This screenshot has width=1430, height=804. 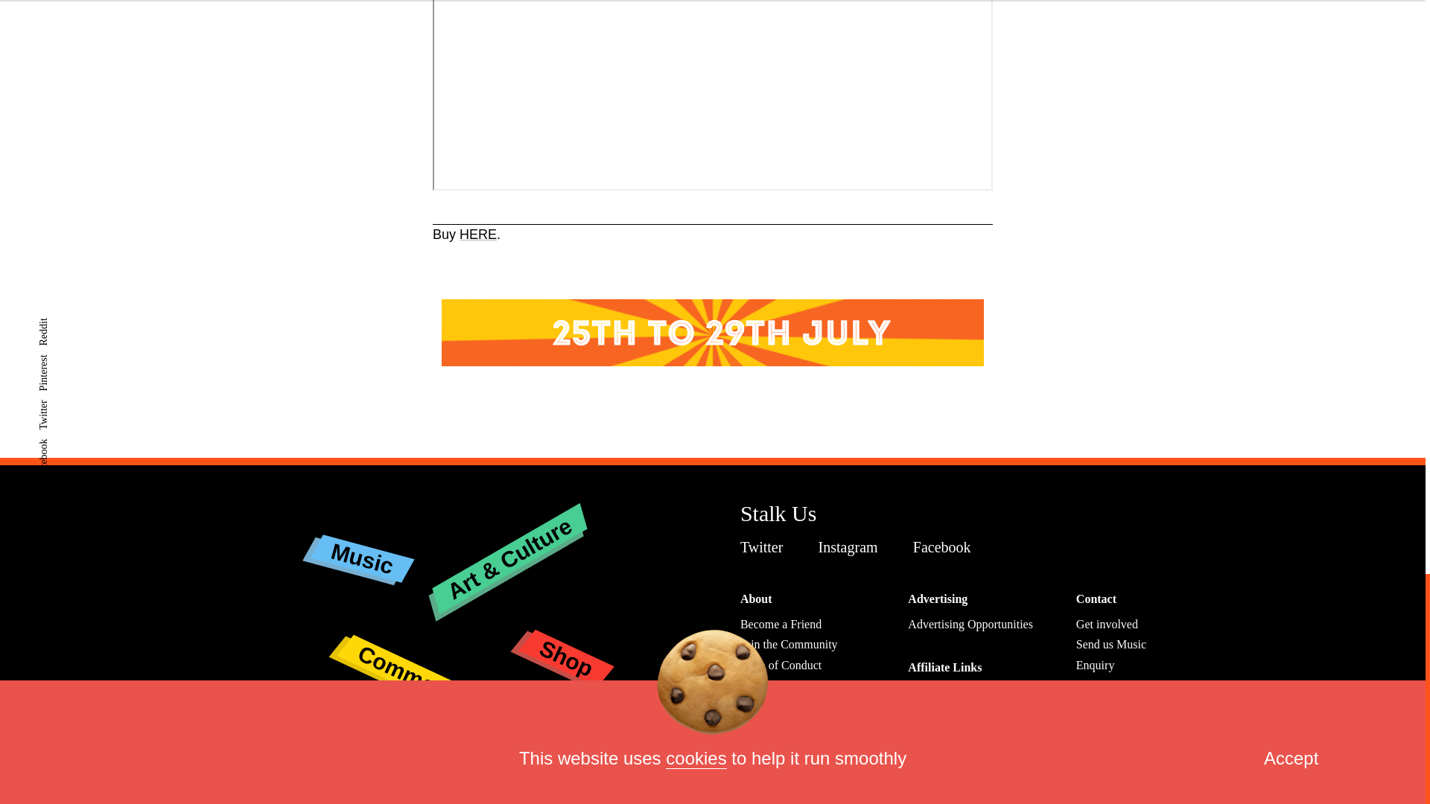 What do you see at coordinates (766, 547) in the screenshot?
I see `Twitter` at bounding box center [766, 547].